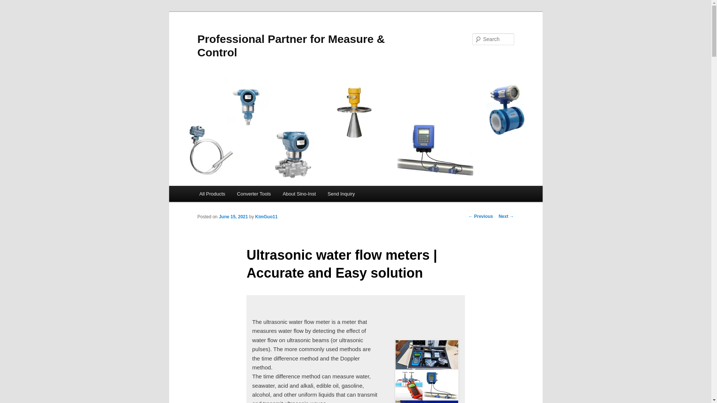 Image resolution: width=717 pixels, height=403 pixels. I want to click on 6:27 am, so click(233, 216).